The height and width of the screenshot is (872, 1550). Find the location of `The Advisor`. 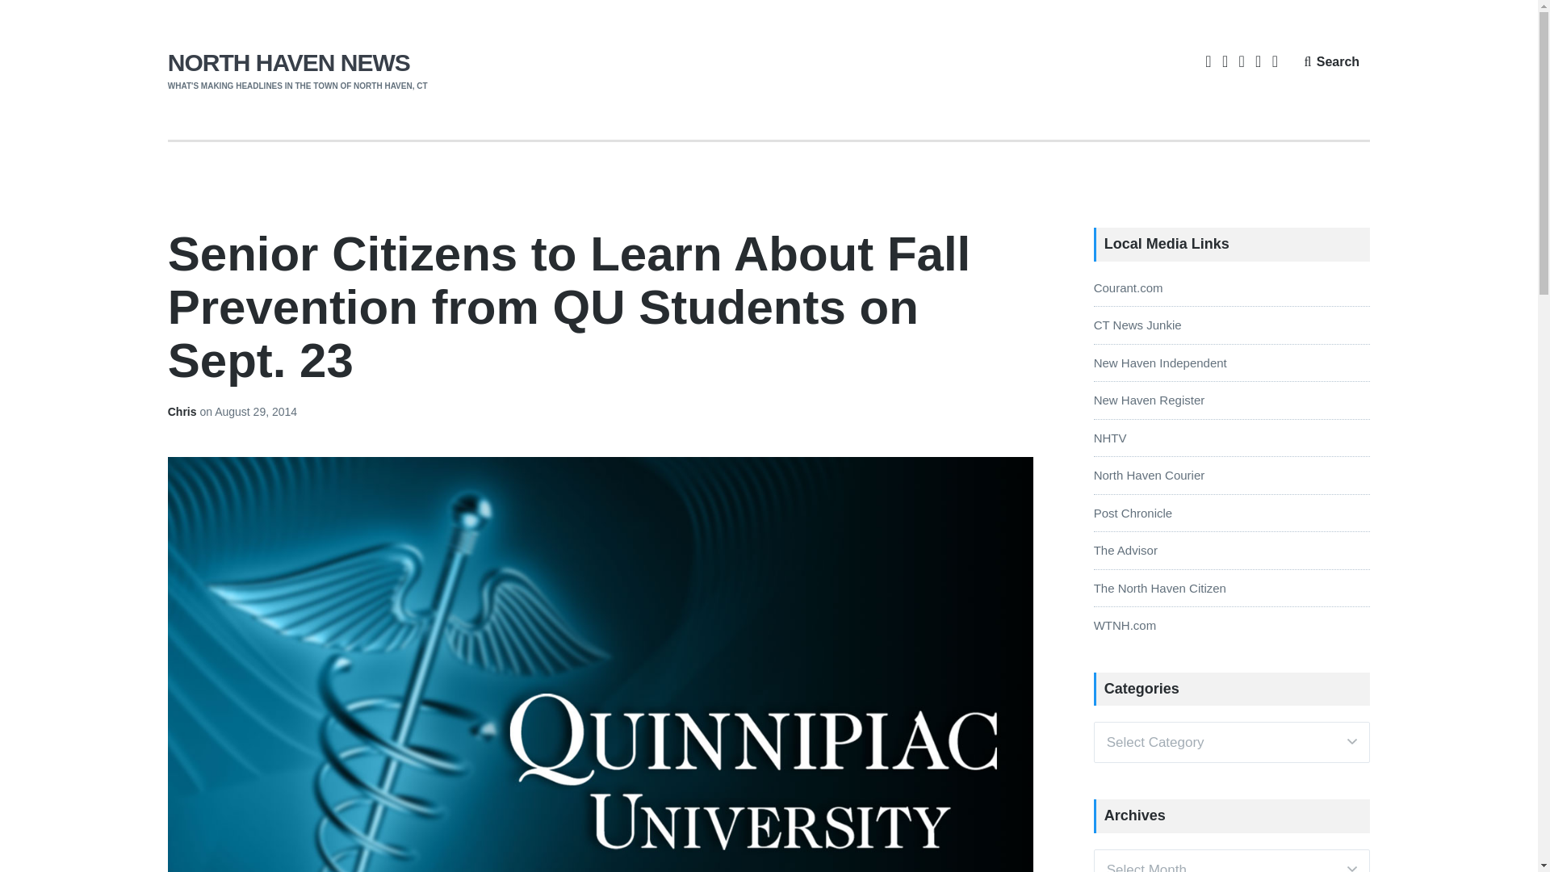

The Advisor is located at coordinates (1125, 550).